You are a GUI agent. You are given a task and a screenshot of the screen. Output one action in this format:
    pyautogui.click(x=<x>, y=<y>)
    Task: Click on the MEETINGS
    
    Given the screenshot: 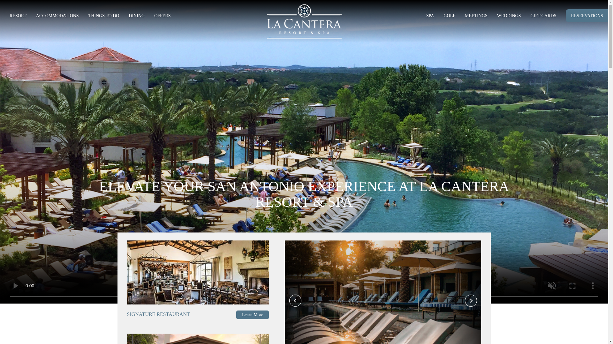 What is the action you would take?
    pyautogui.click(x=476, y=17)
    